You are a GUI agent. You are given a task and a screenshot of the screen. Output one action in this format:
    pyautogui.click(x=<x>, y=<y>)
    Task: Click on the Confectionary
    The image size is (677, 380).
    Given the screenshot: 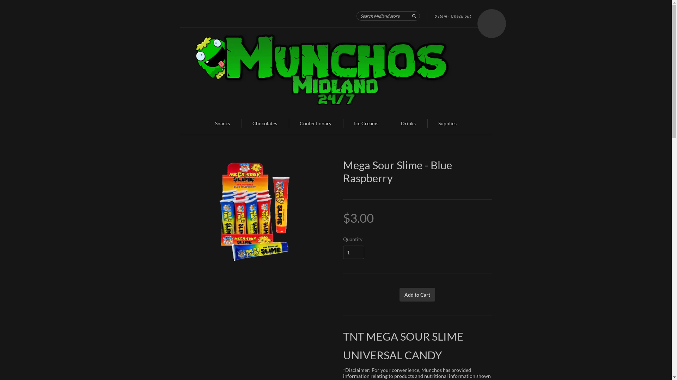 What is the action you would take?
    pyautogui.click(x=316, y=123)
    